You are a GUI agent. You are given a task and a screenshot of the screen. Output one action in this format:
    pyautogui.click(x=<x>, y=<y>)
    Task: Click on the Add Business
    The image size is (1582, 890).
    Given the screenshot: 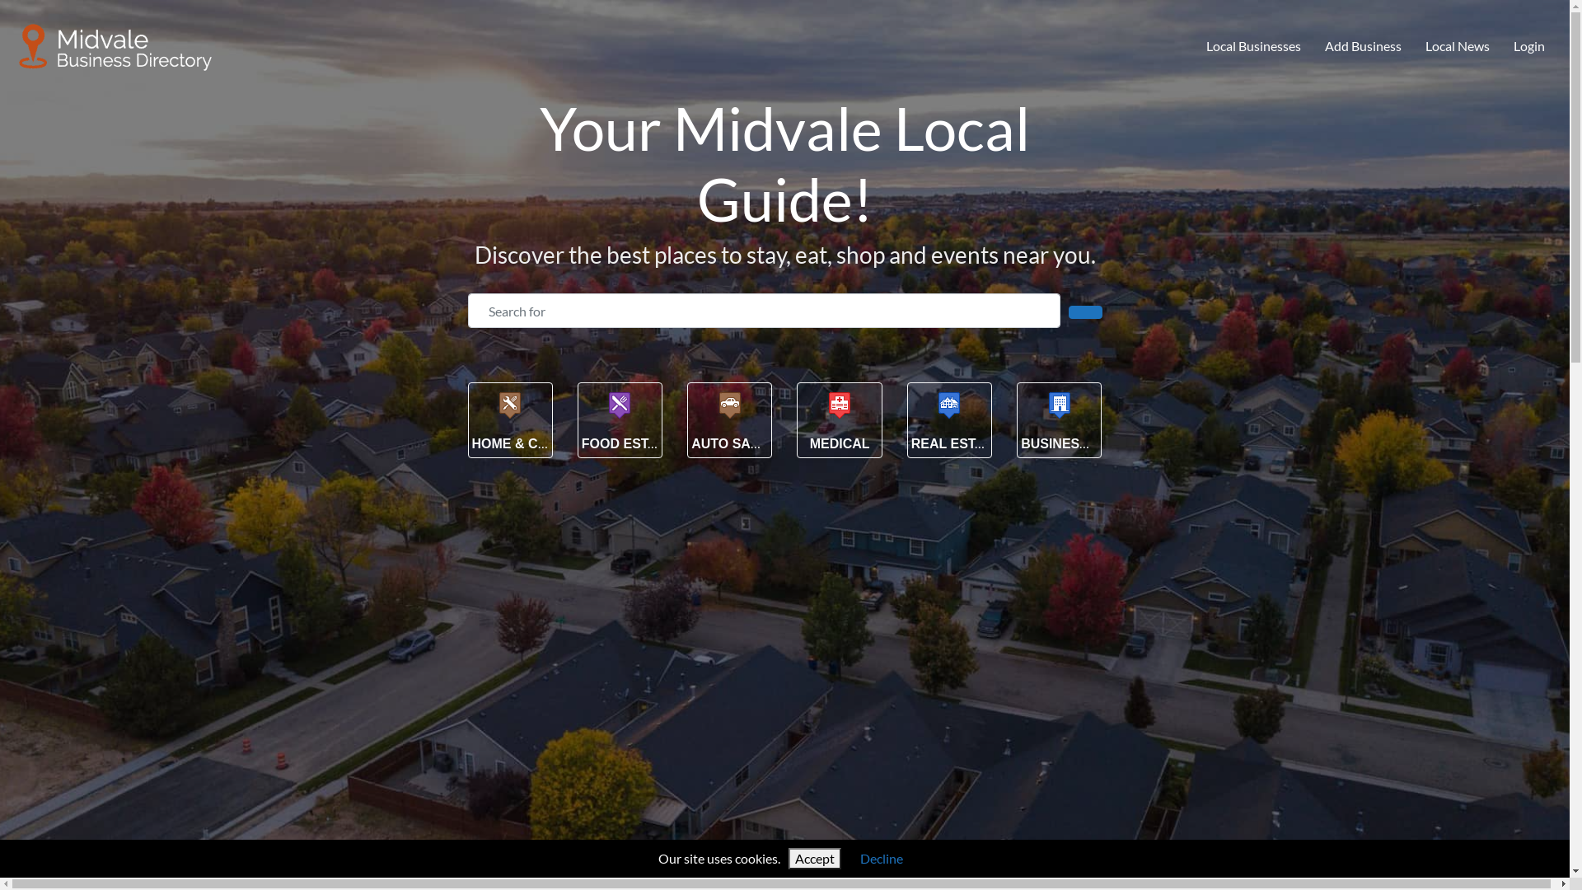 What is the action you would take?
    pyautogui.click(x=1364, y=47)
    